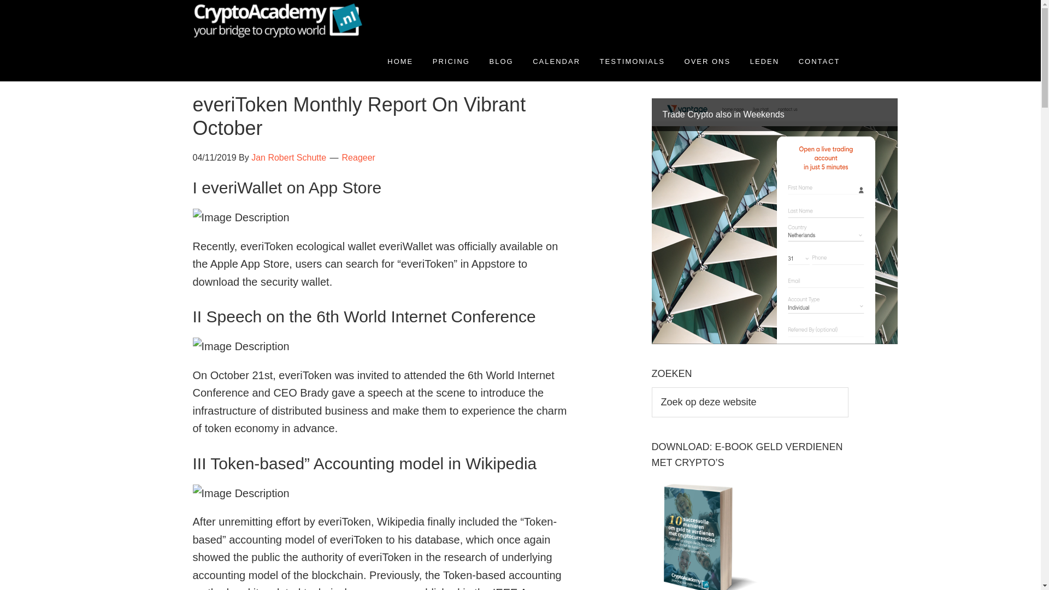 The image size is (1049, 590). I want to click on OVER ONS, so click(708, 61).